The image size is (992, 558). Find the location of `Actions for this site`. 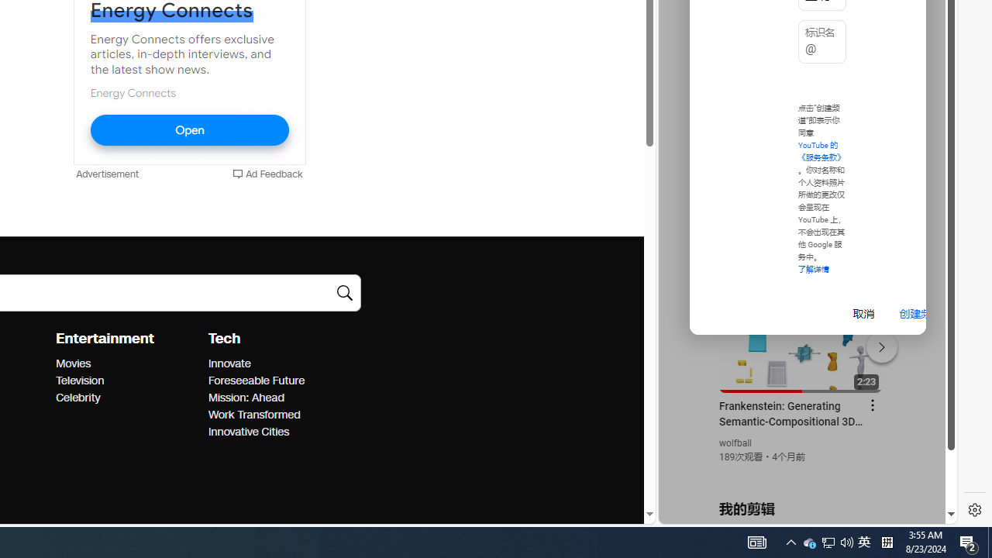

Actions for this site is located at coordinates (877, 343).